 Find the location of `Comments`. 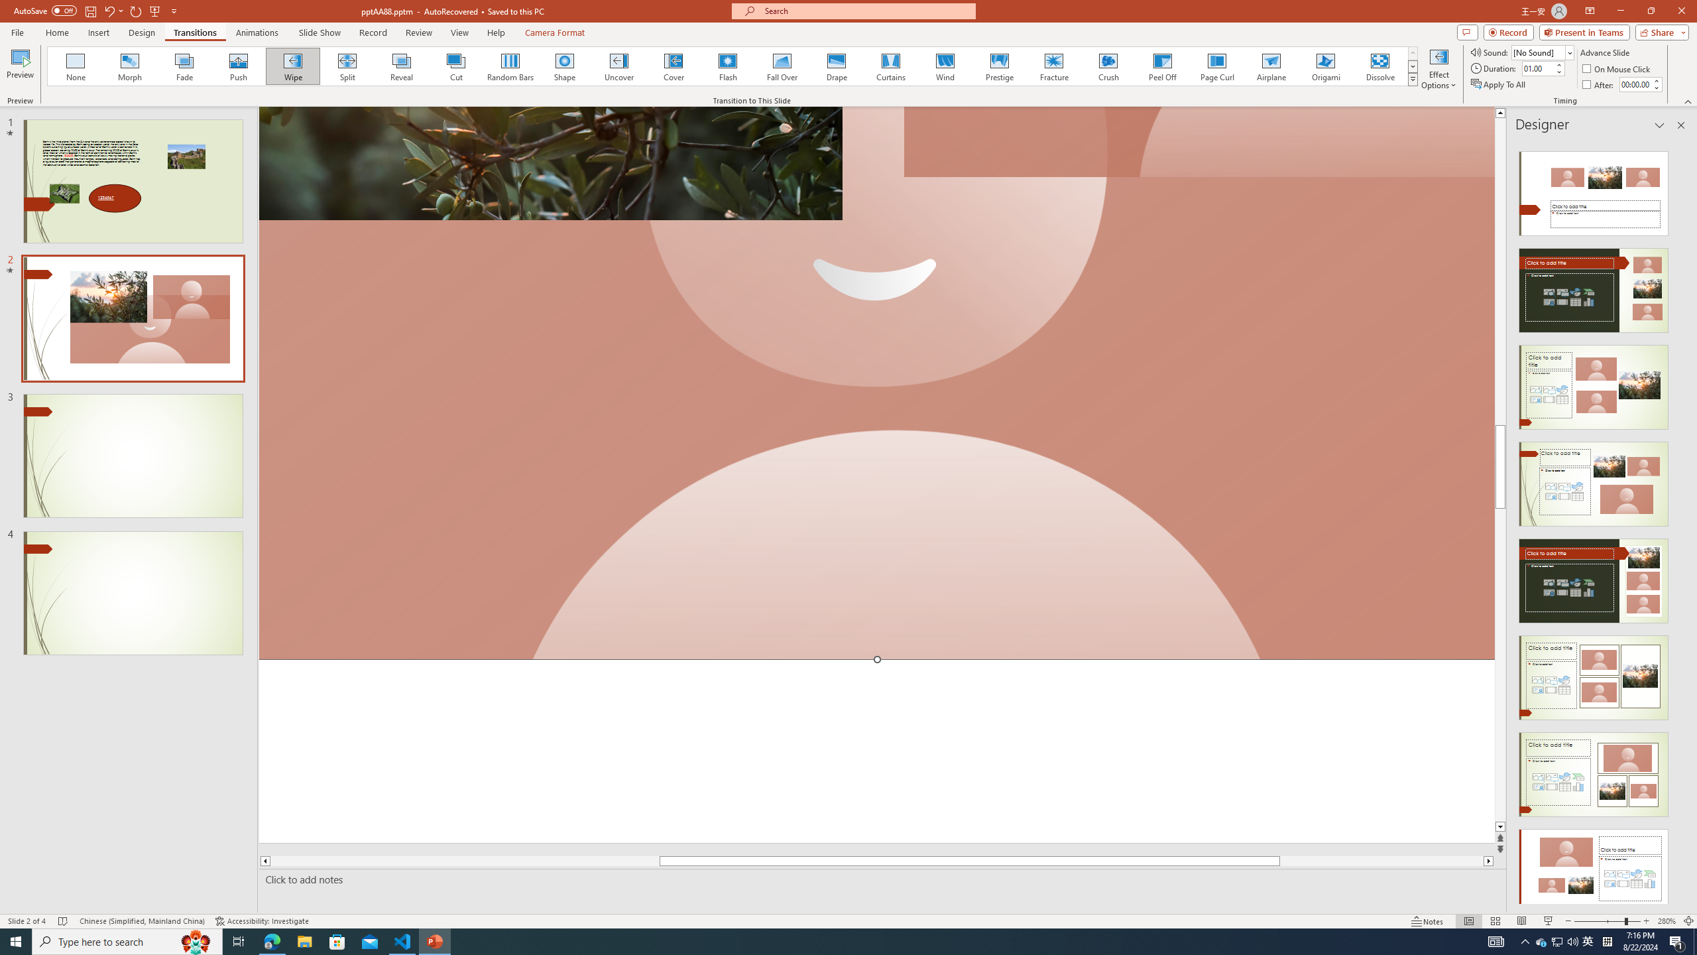

Comments is located at coordinates (1468, 32).